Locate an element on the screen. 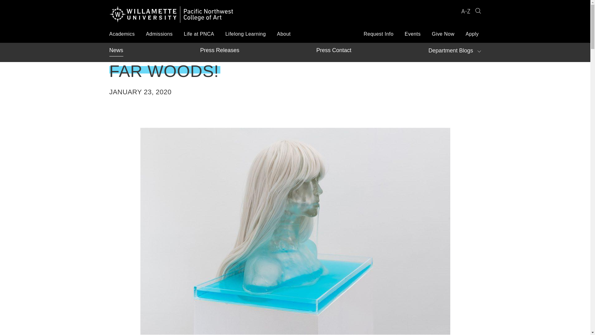  PNCA is located at coordinates (171, 16).